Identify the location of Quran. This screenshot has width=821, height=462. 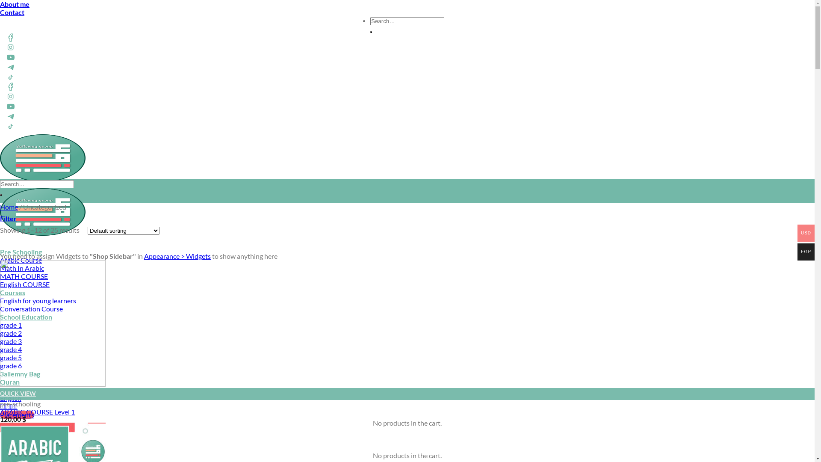
(10, 382).